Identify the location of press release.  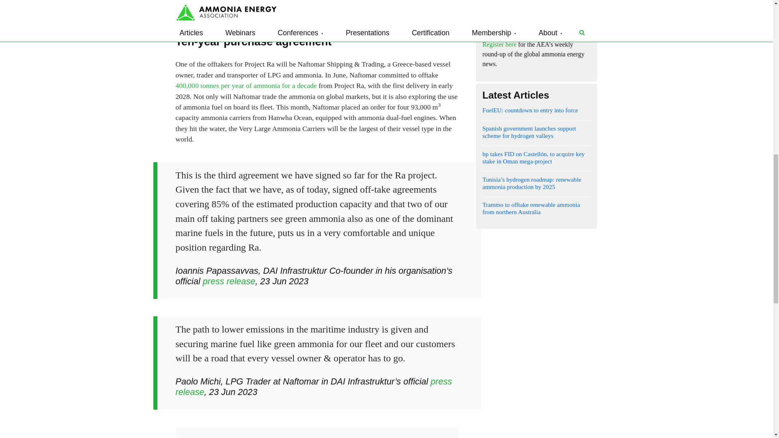
(229, 3).